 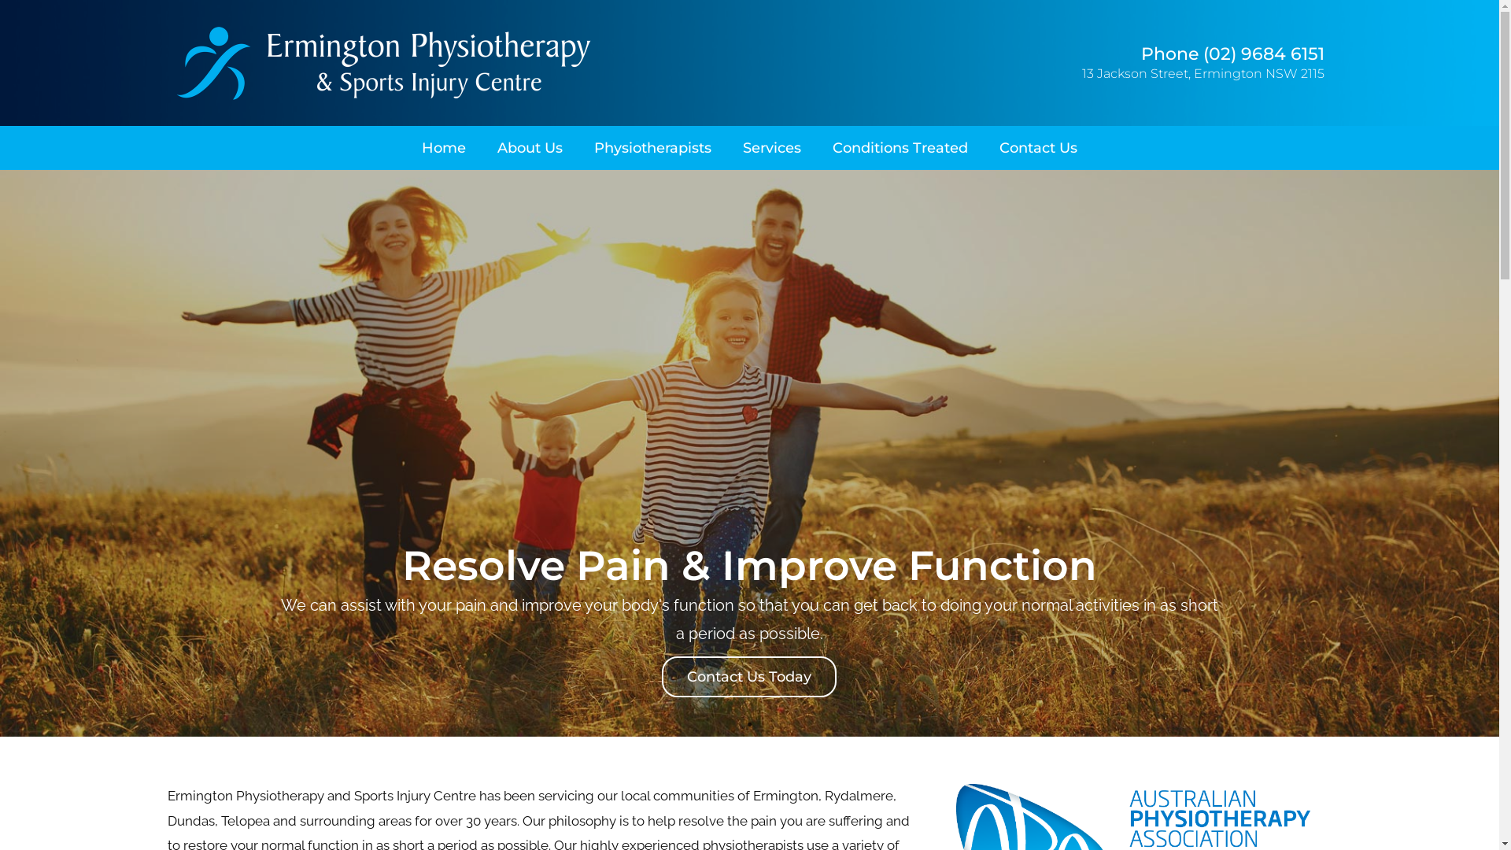 What do you see at coordinates (772, 148) in the screenshot?
I see `Services` at bounding box center [772, 148].